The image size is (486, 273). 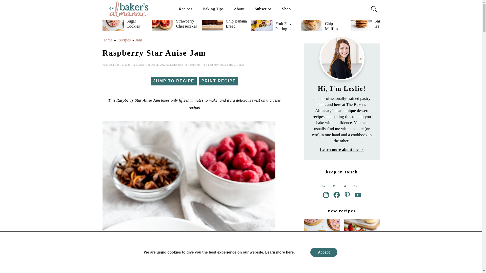 I want to click on Recipes, so click(x=186, y=9).